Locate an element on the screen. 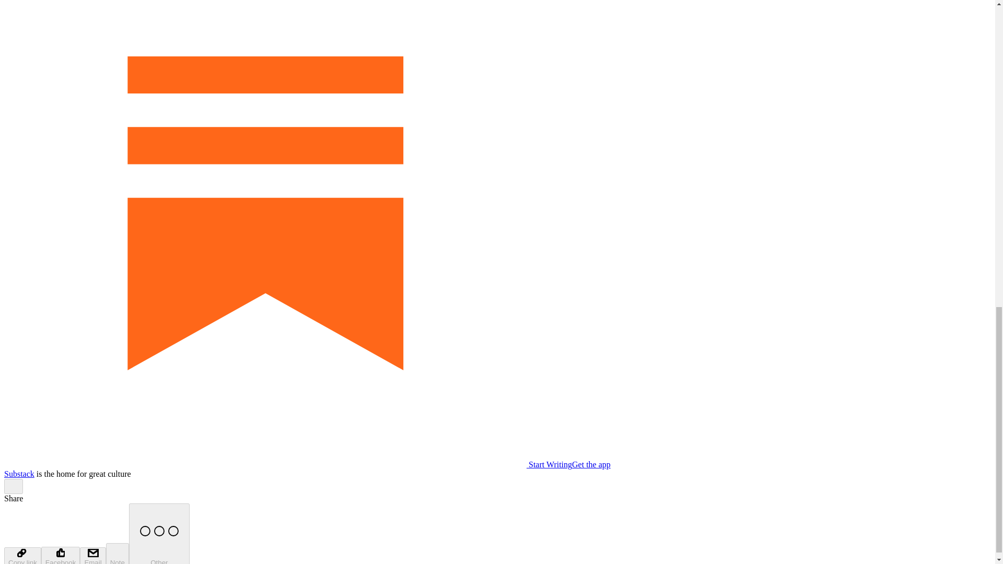  Start Writing is located at coordinates (287, 464).